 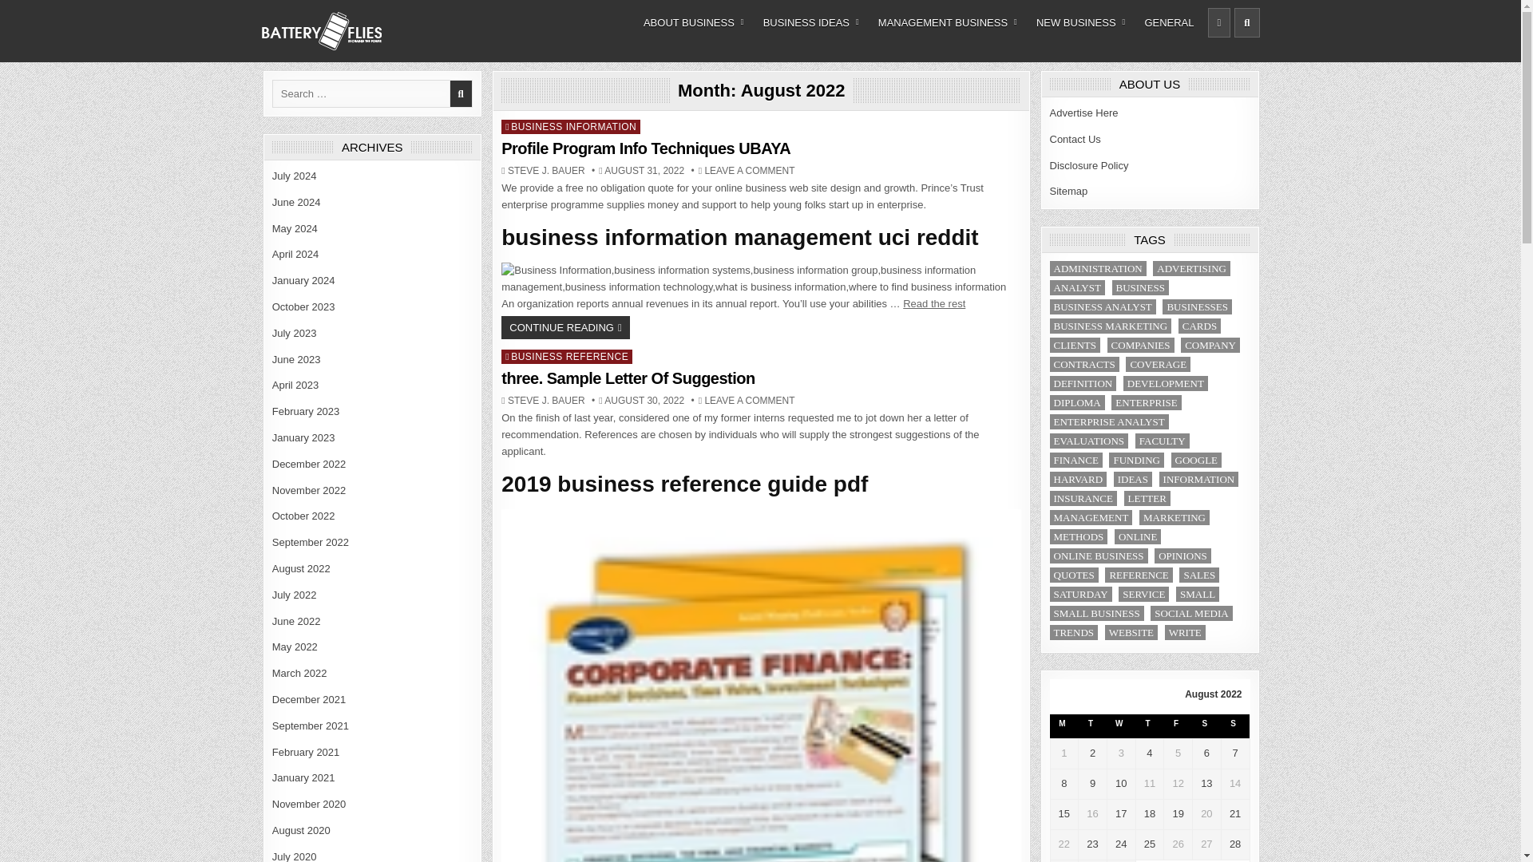 What do you see at coordinates (296, 203) in the screenshot?
I see `June 2024` at bounding box center [296, 203].